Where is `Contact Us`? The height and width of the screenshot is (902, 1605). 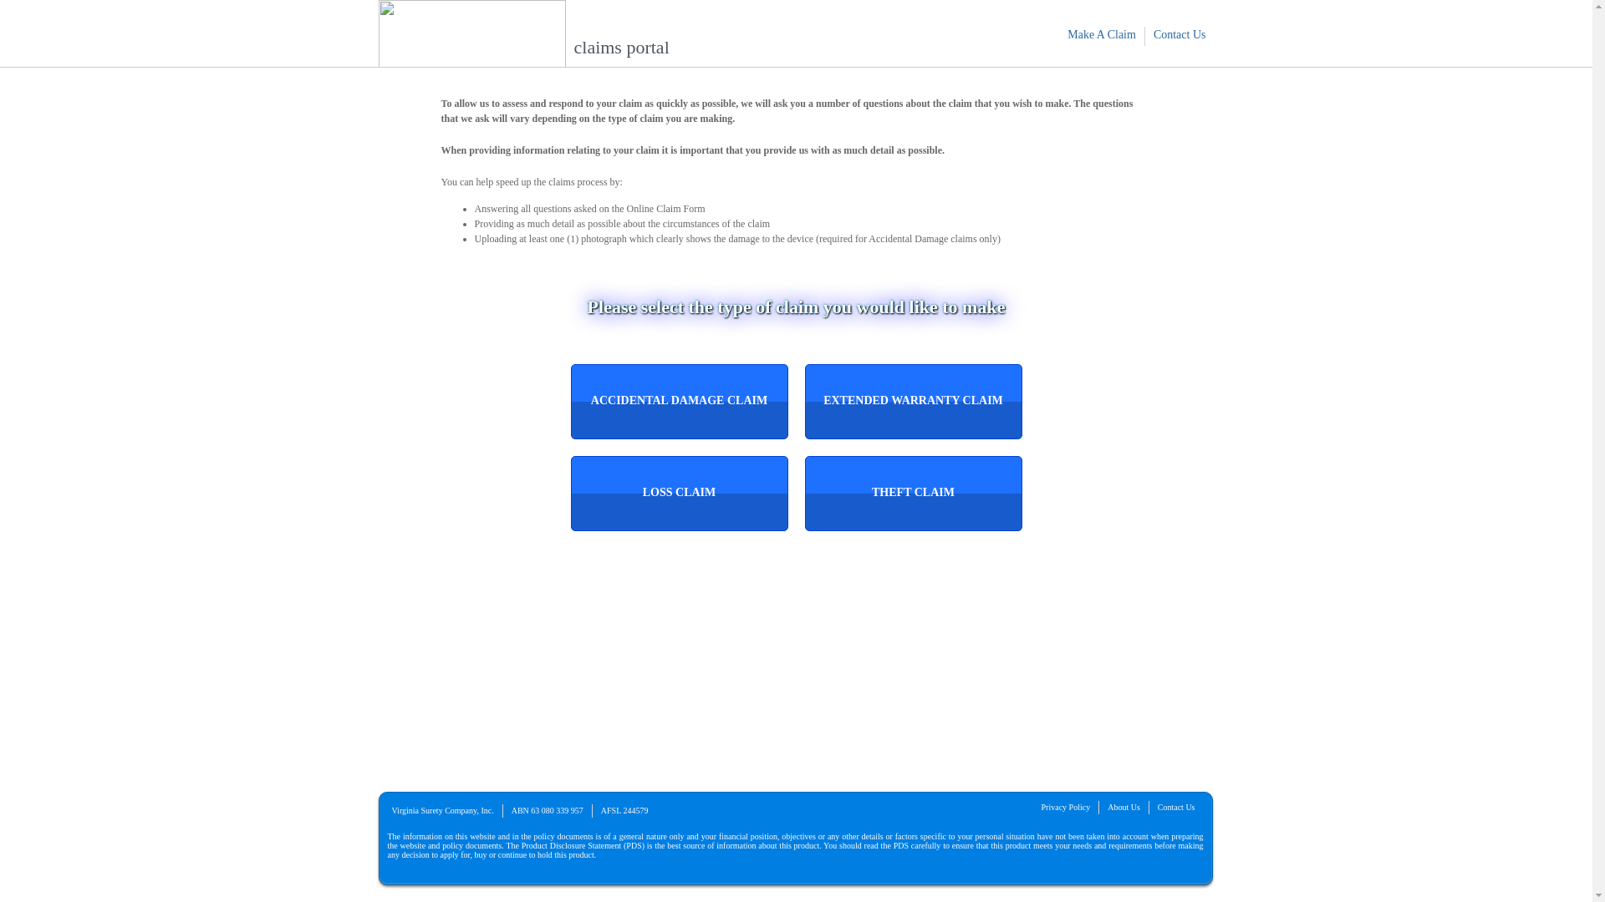 Contact Us is located at coordinates (1180, 35).